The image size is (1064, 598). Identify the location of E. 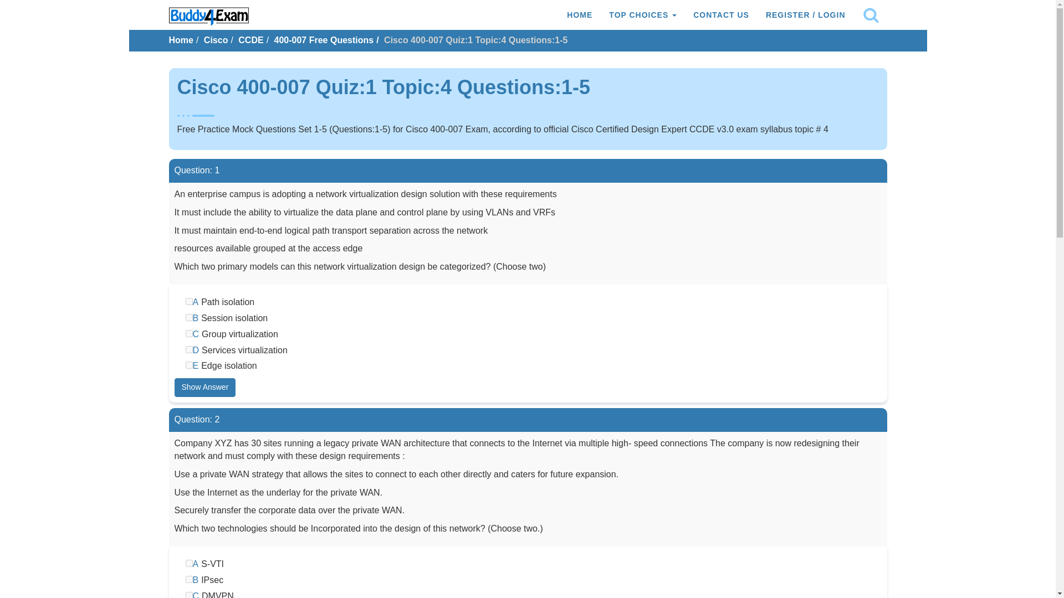
(188, 365).